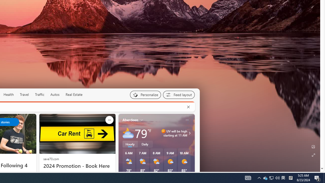  I want to click on Edit Background, so click(313, 147).